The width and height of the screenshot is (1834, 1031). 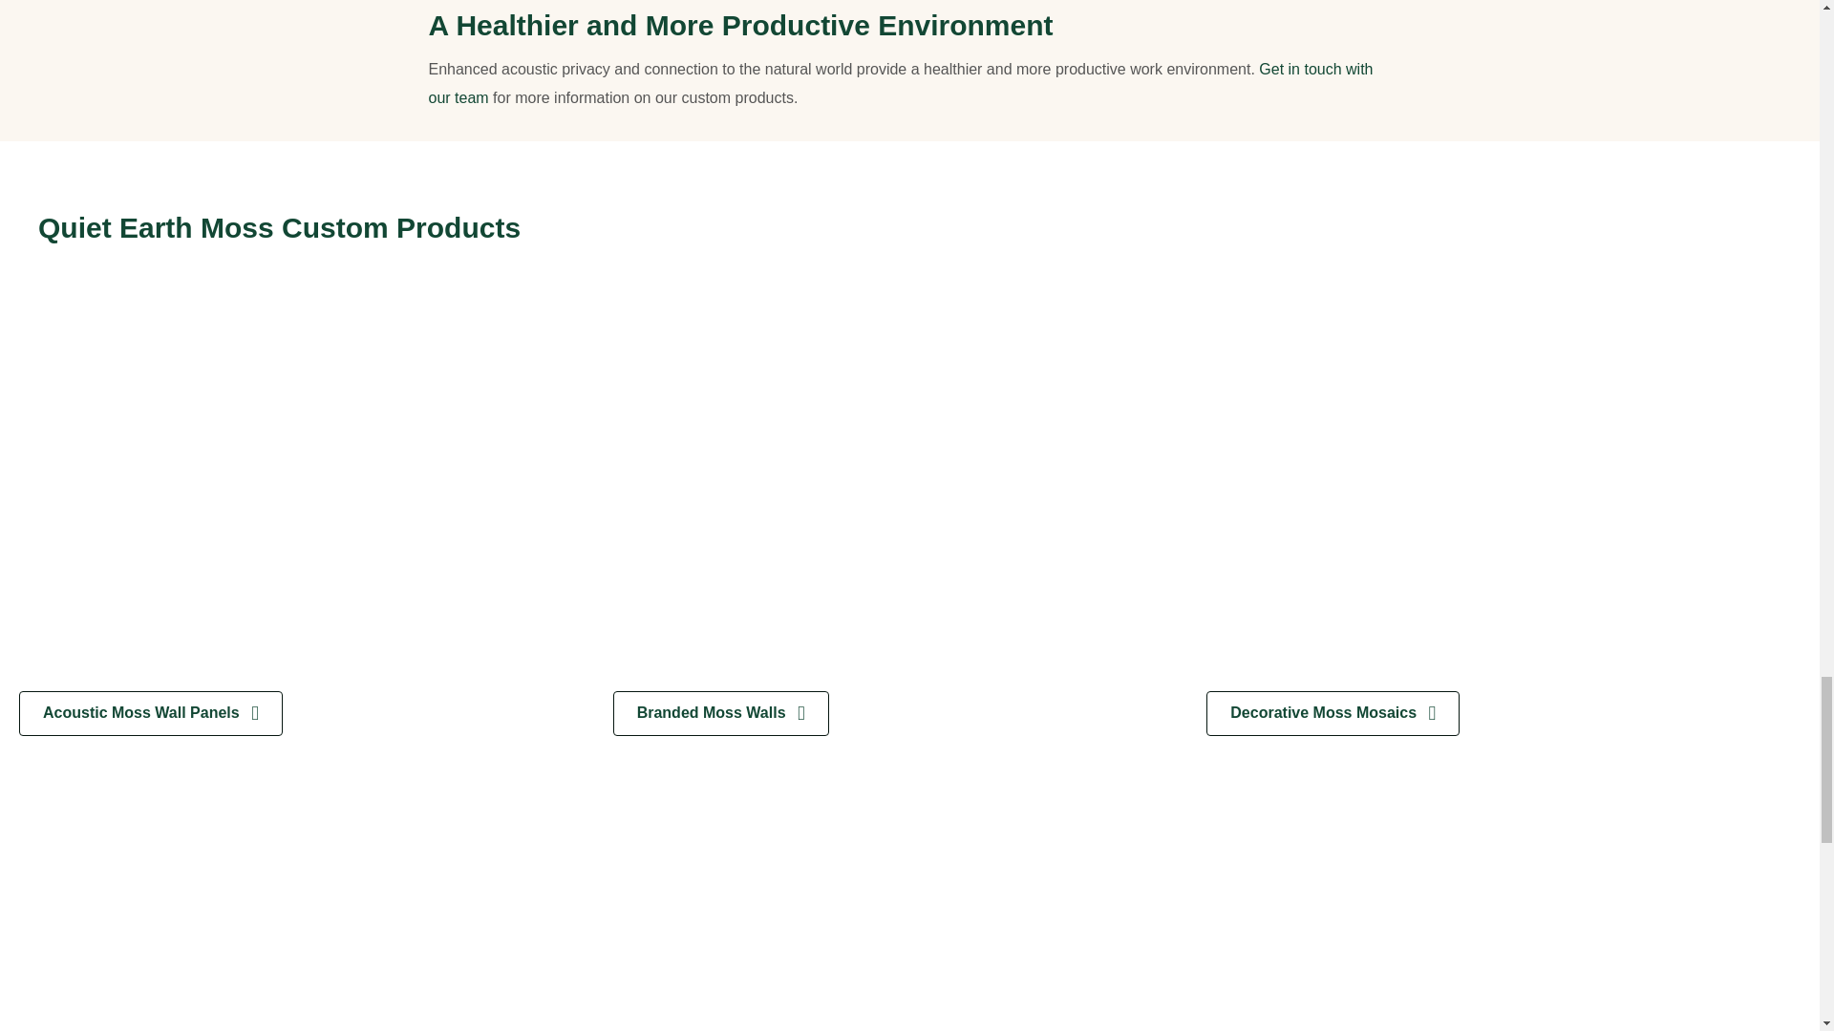 What do you see at coordinates (1503, 903) in the screenshot?
I see `MossPlanters` at bounding box center [1503, 903].